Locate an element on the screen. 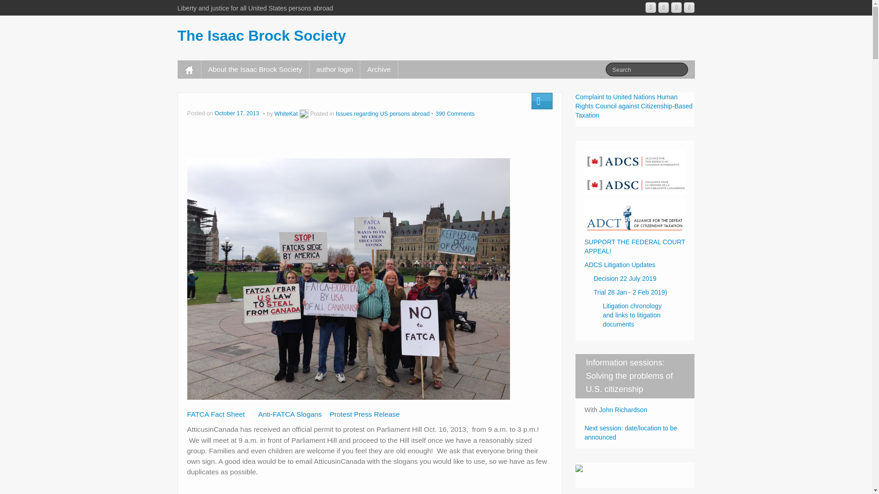  390 Comments is located at coordinates (455, 113).